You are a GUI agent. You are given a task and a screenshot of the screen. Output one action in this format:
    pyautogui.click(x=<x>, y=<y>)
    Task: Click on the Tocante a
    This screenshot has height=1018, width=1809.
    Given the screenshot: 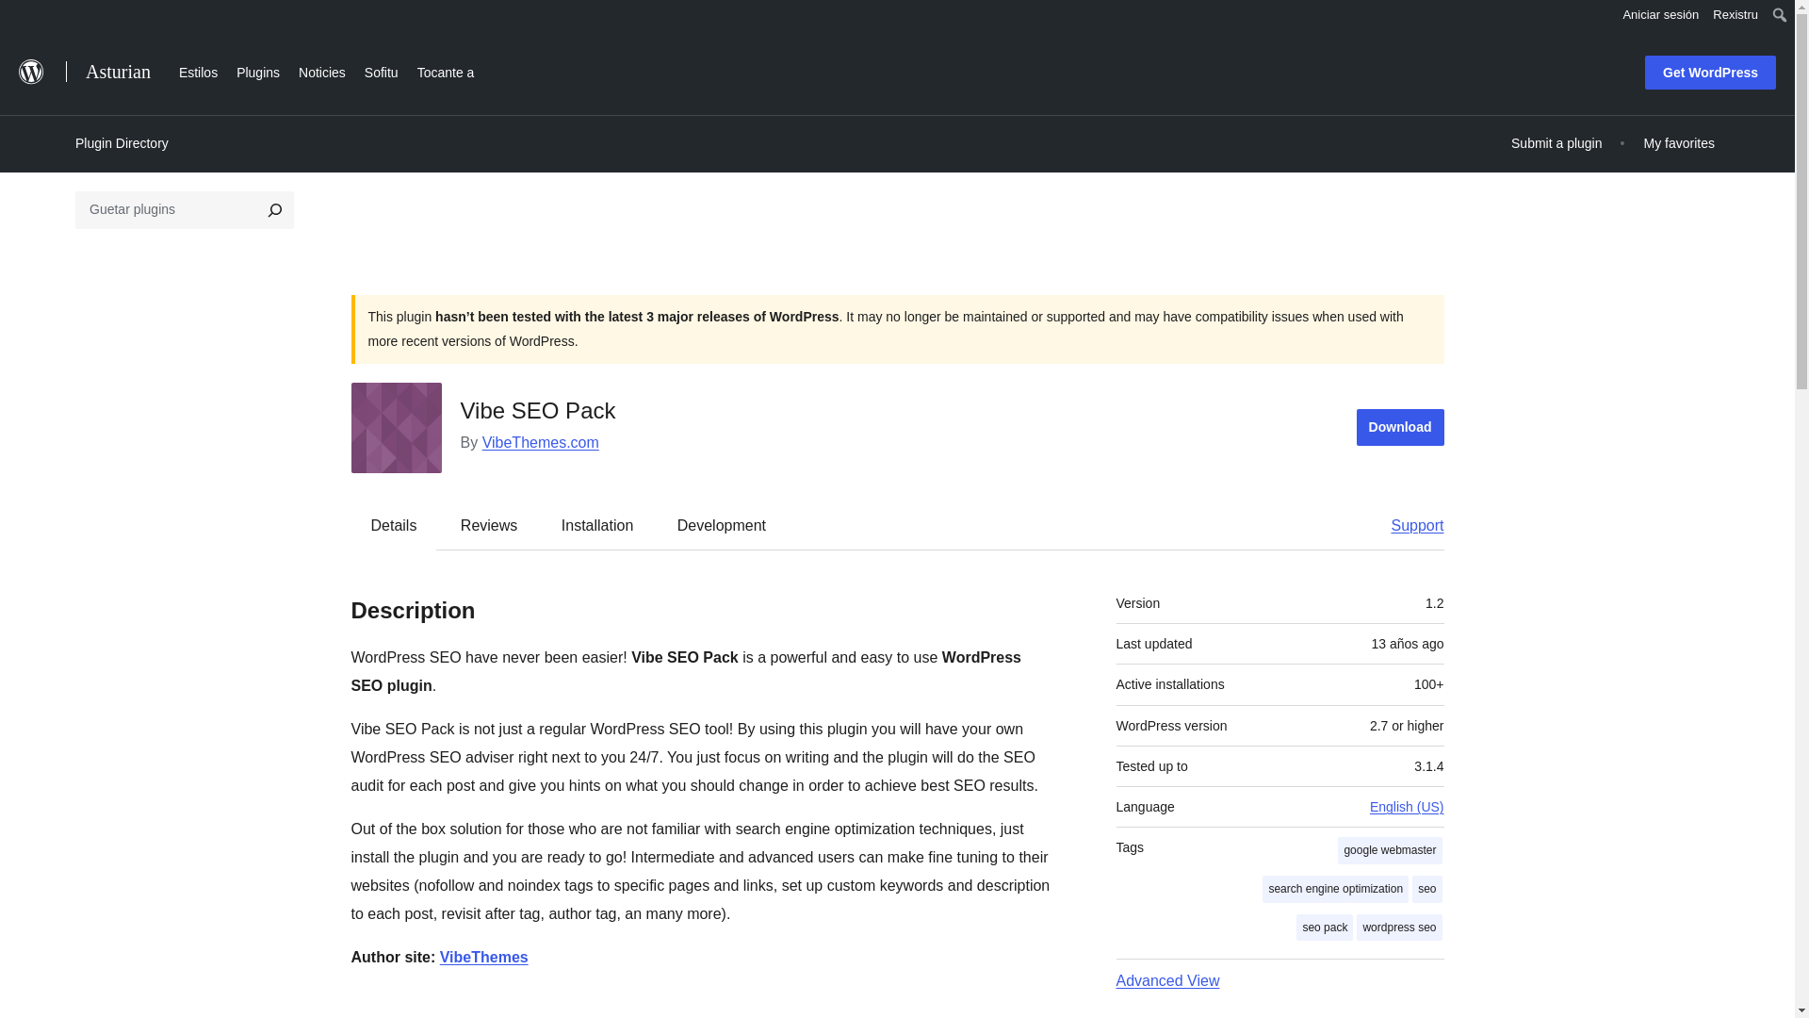 What is the action you would take?
    pyautogui.click(x=447, y=70)
    